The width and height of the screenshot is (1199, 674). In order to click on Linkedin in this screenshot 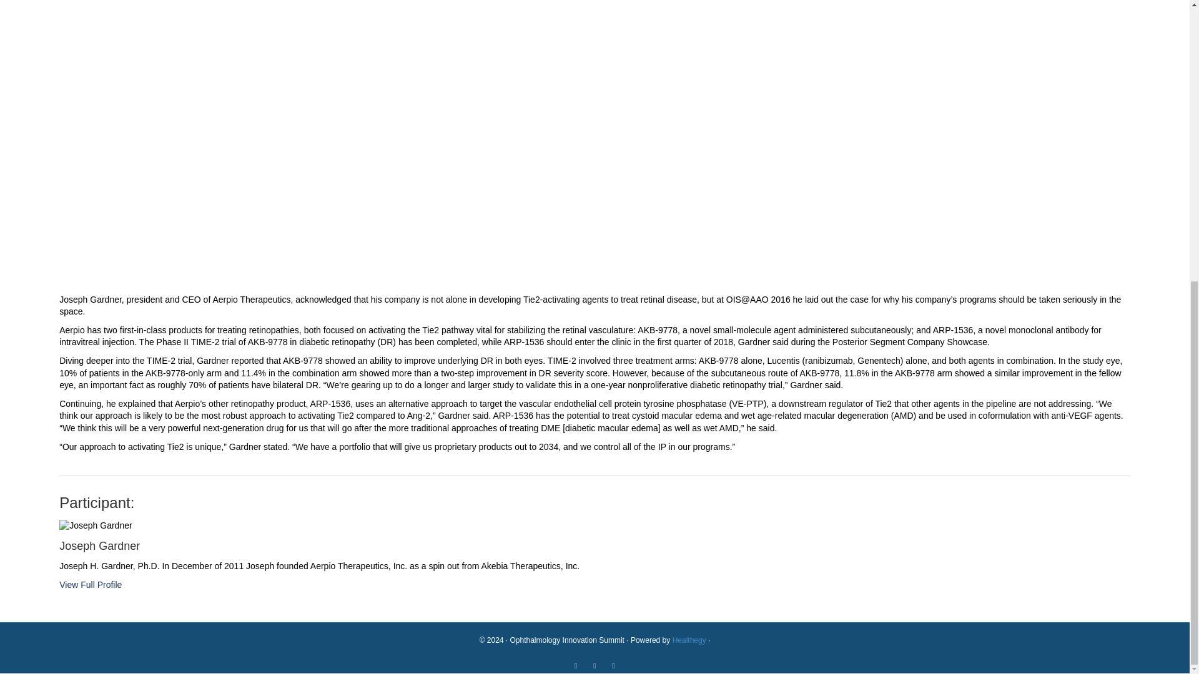, I will do `click(576, 665)`.